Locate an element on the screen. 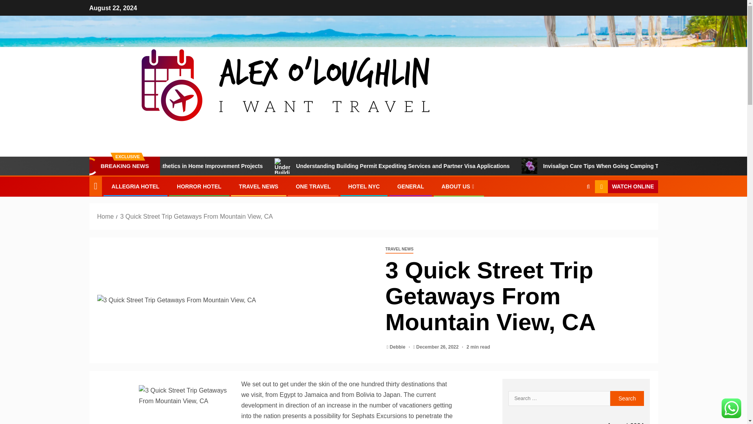  Search is located at coordinates (627, 398).